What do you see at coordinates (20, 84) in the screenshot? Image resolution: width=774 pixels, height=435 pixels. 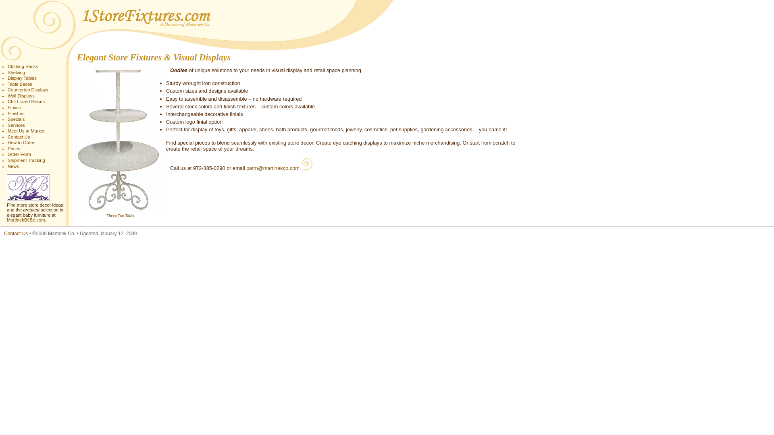 I see `Table Bases` at bounding box center [20, 84].